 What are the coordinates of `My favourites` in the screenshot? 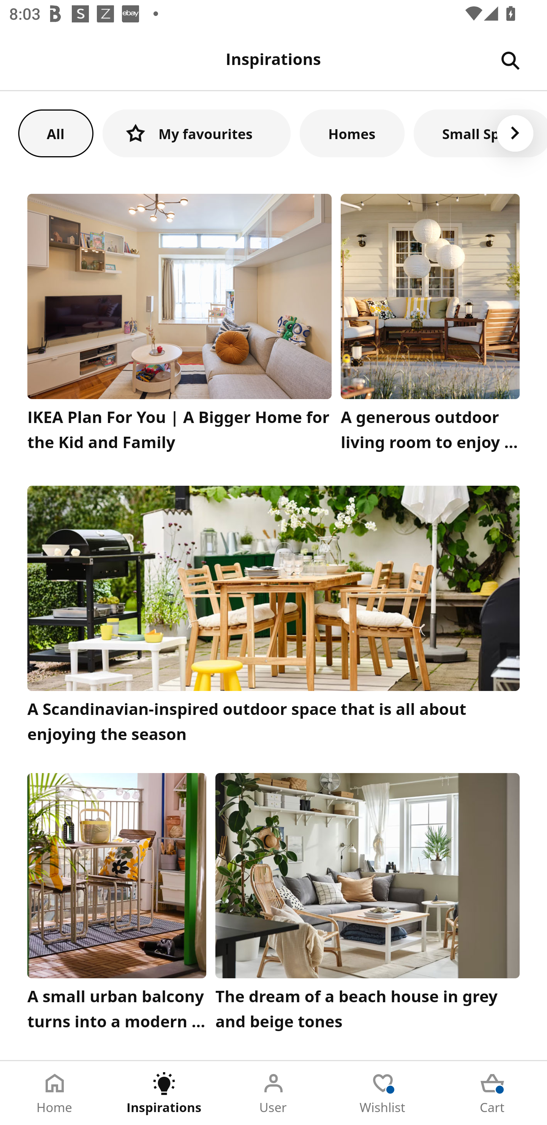 It's located at (196, 133).